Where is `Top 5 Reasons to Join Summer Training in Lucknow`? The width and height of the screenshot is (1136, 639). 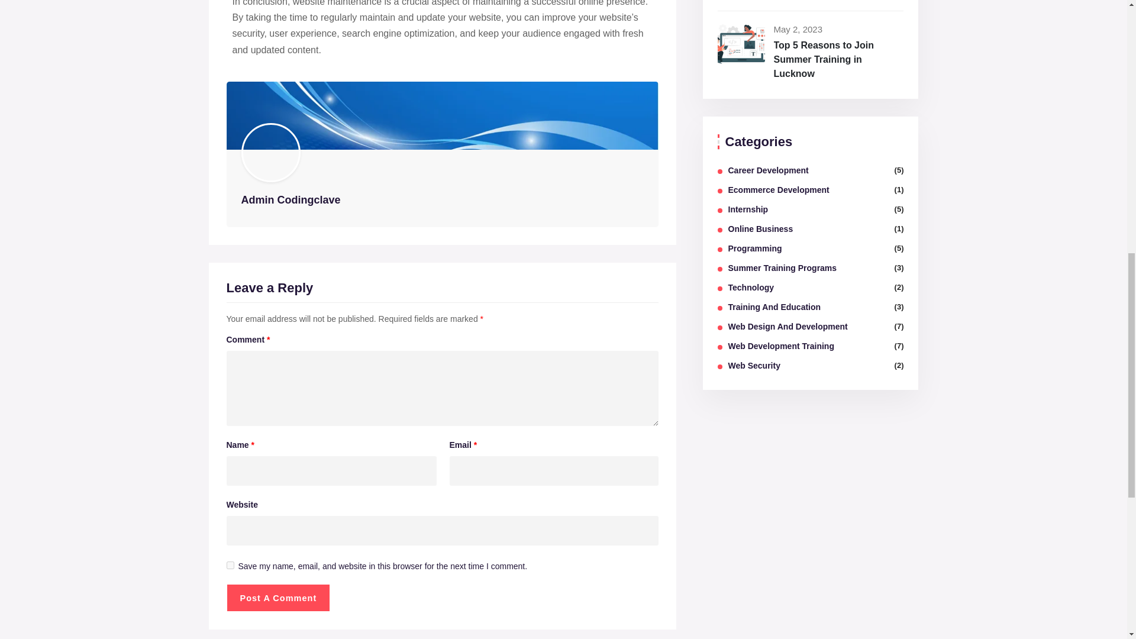 Top 5 Reasons to Join Summer Training in Lucknow is located at coordinates (824, 59).